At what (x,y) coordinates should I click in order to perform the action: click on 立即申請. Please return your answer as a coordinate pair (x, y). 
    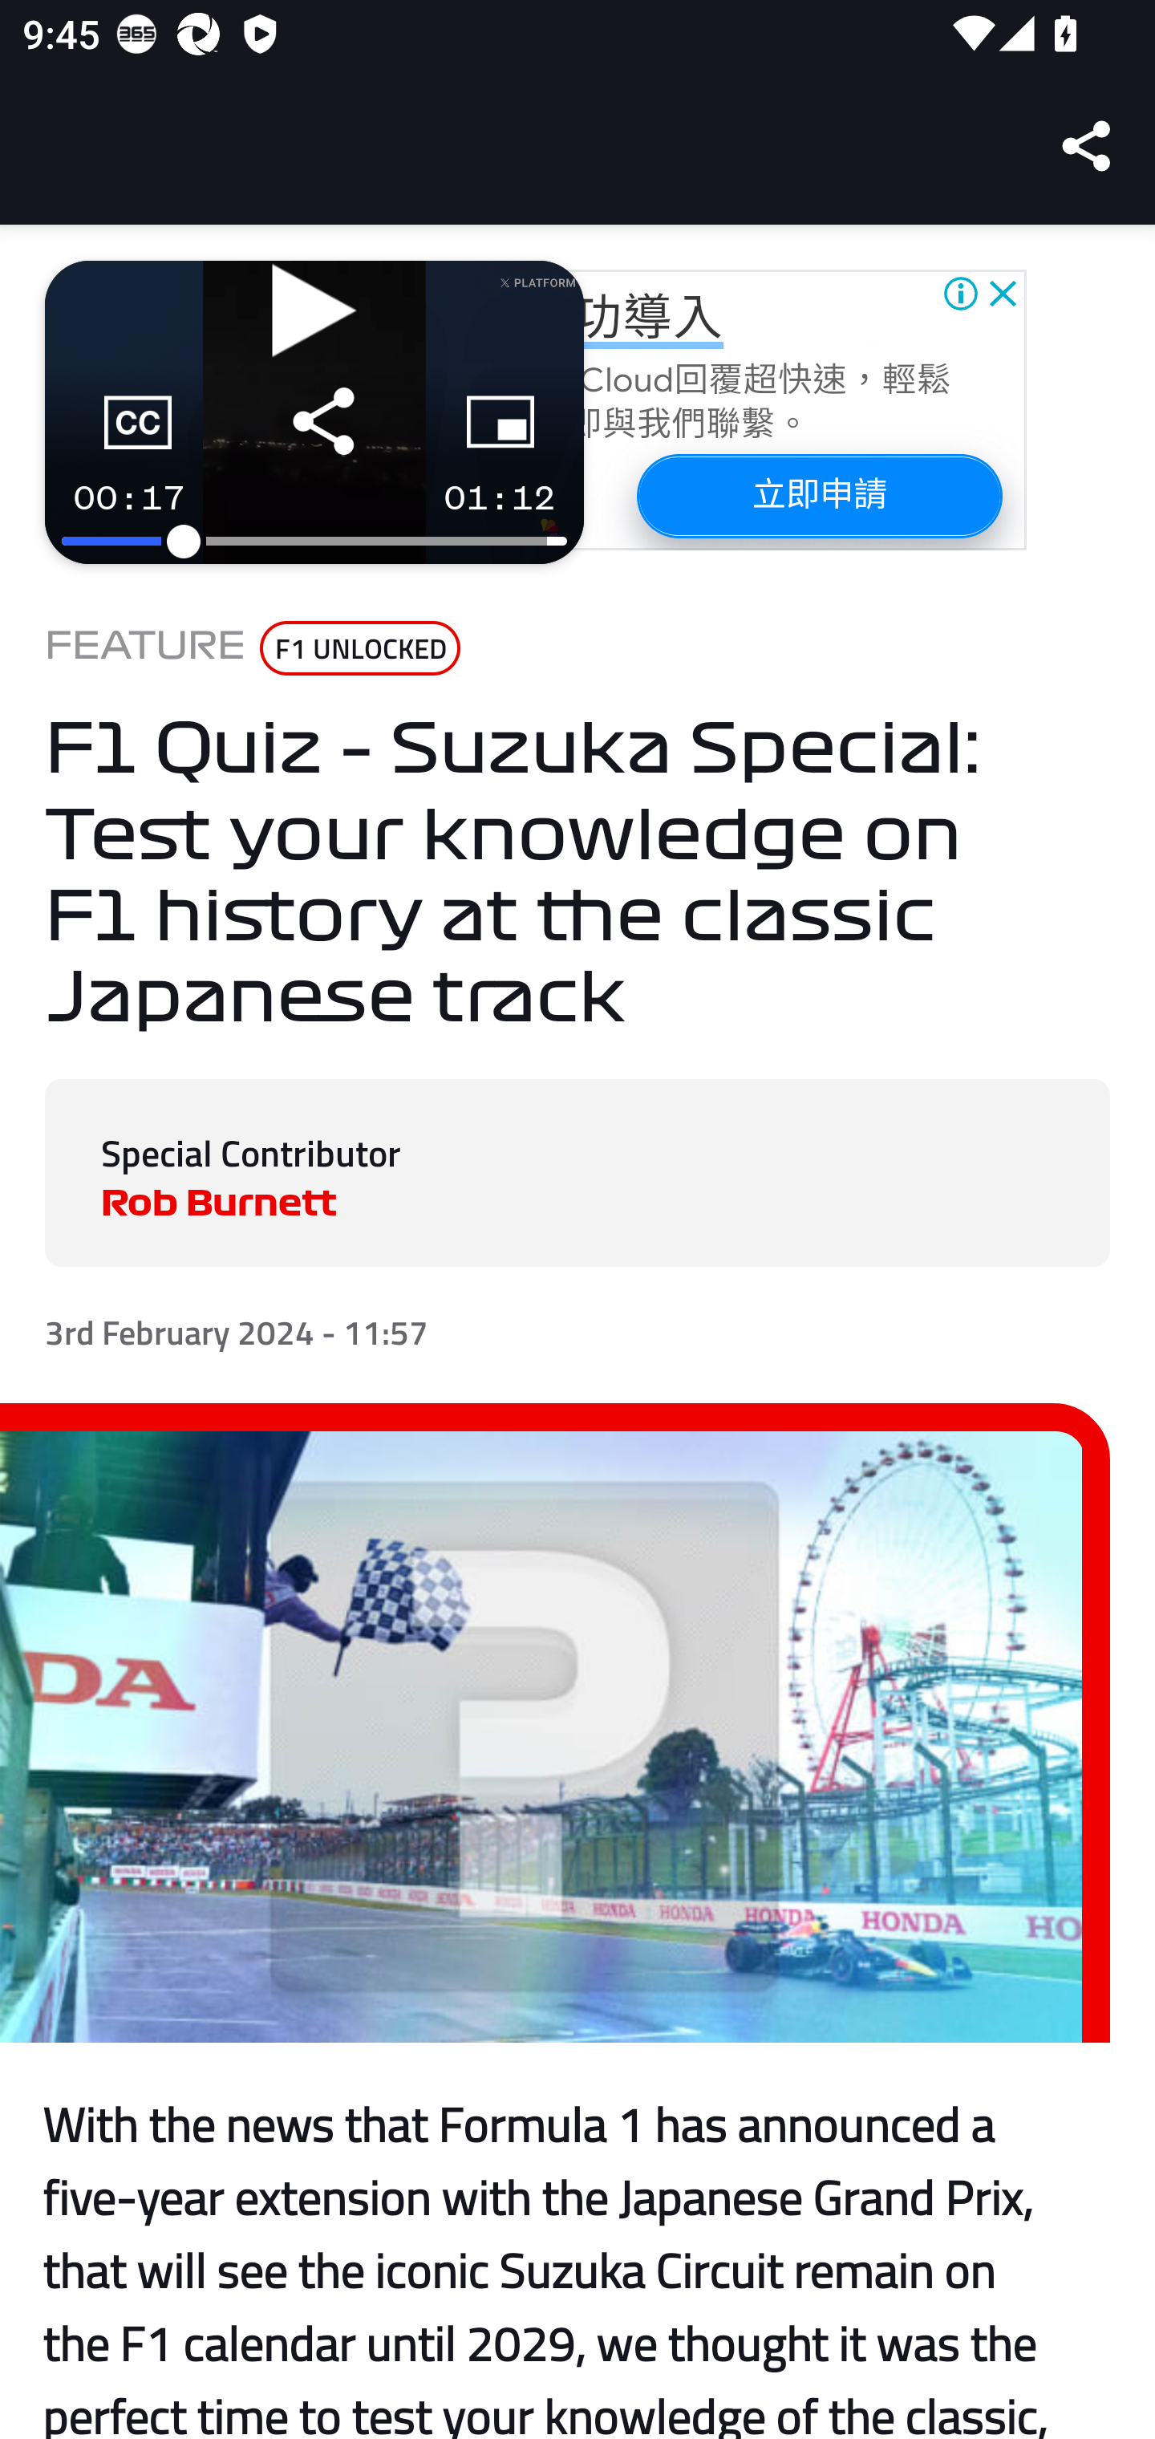
    Looking at the image, I should click on (818, 494).